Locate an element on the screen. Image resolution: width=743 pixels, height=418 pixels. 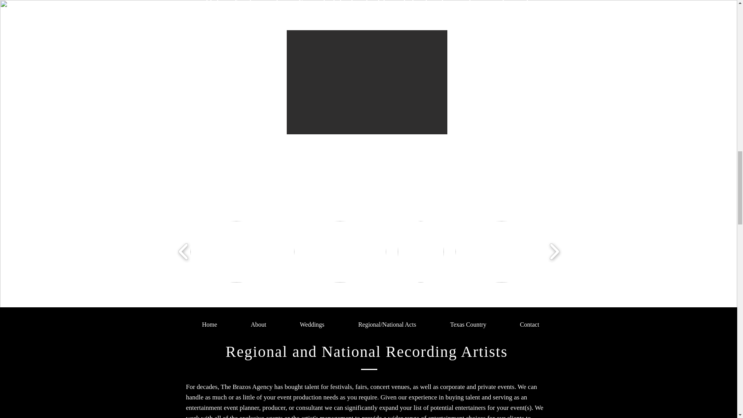
Home is located at coordinates (209, 325).